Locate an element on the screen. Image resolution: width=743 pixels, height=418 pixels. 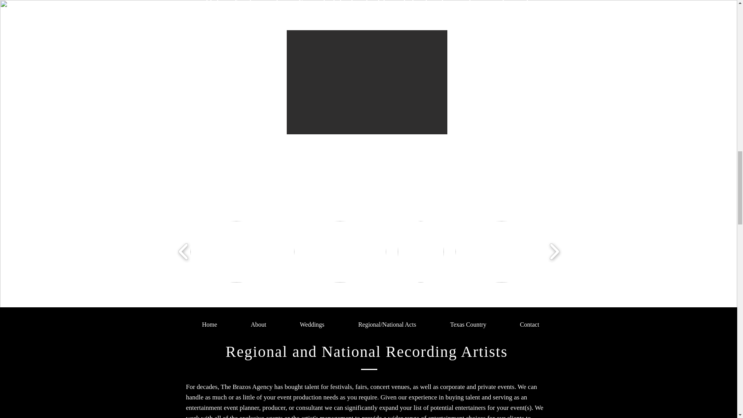
Home is located at coordinates (209, 325).